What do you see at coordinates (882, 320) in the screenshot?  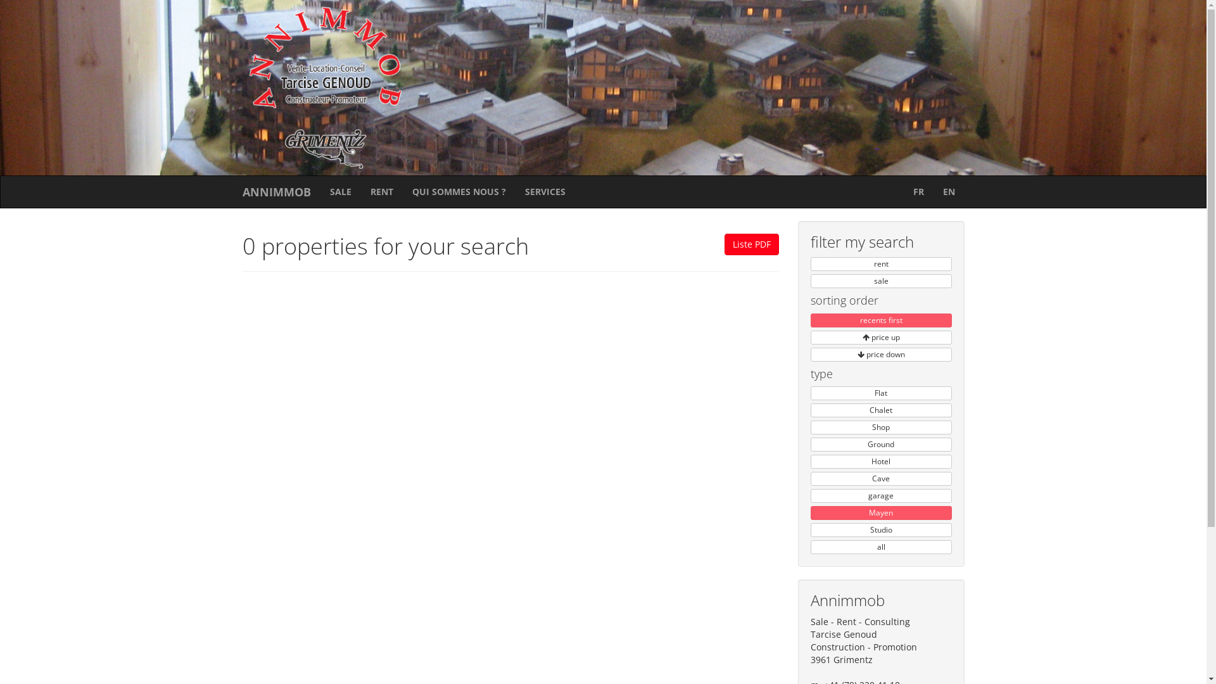 I see `recents first` at bounding box center [882, 320].